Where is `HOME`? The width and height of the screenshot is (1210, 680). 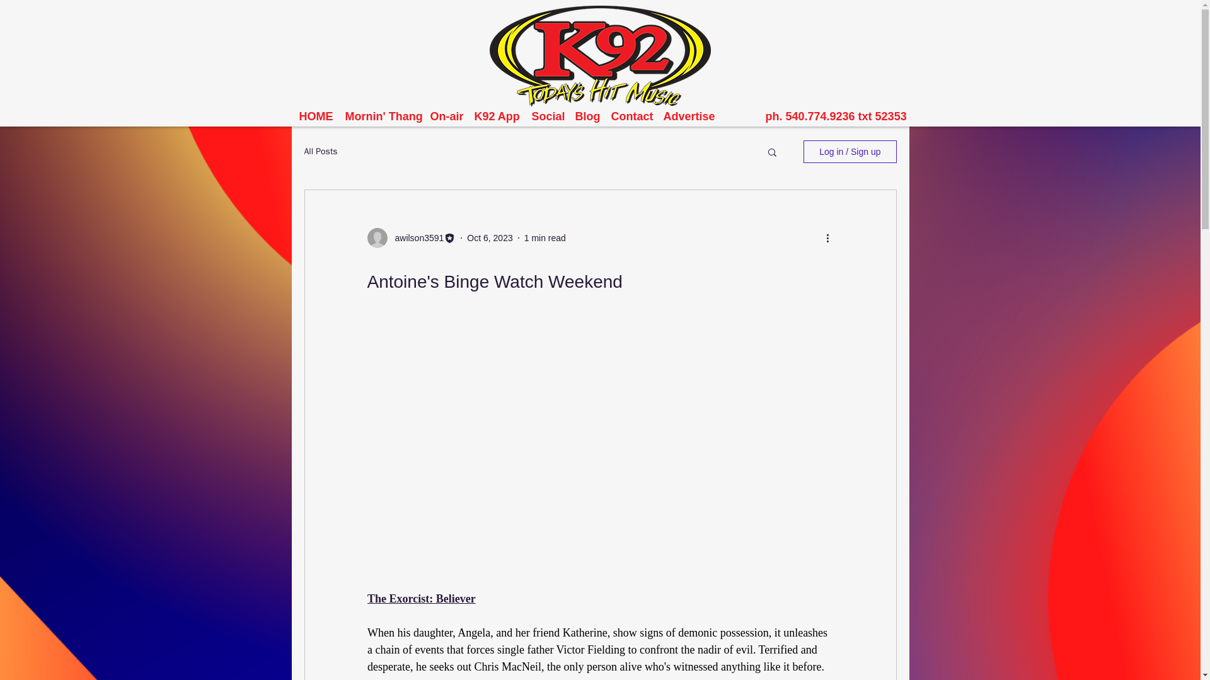 HOME is located at coordinates (315, 115).